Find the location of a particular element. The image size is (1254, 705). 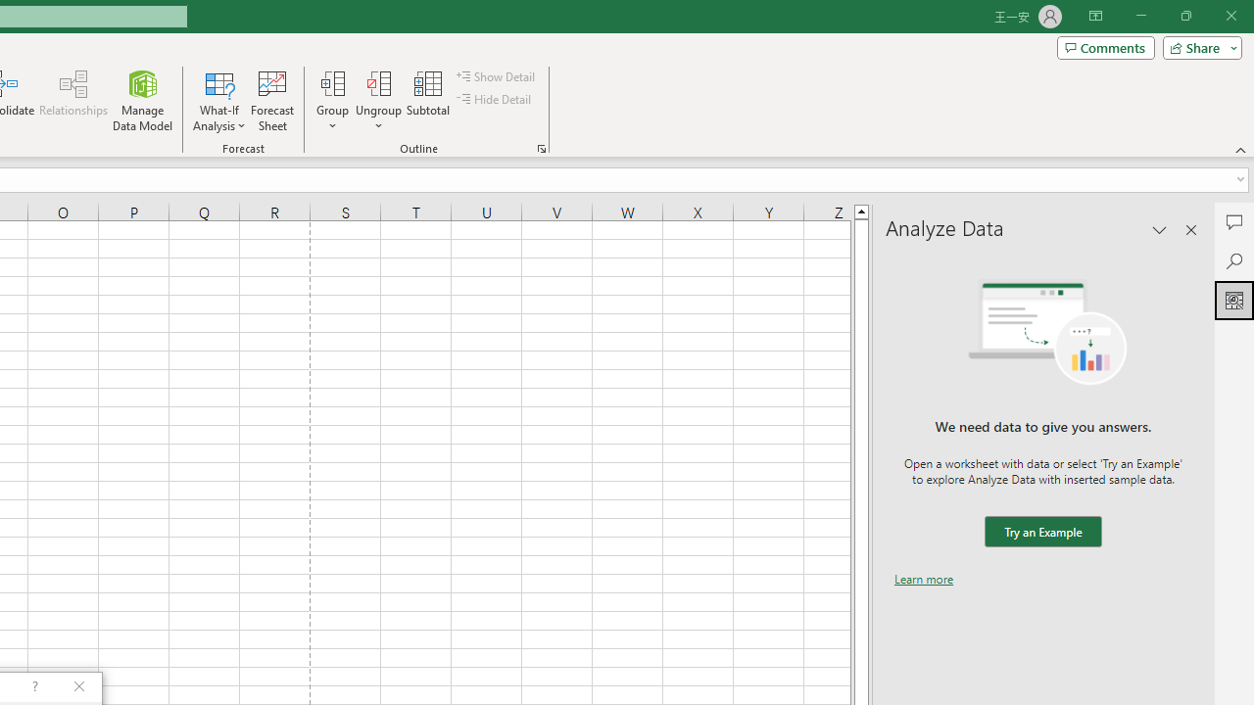

Relationships is located at coordinates (73, 100).